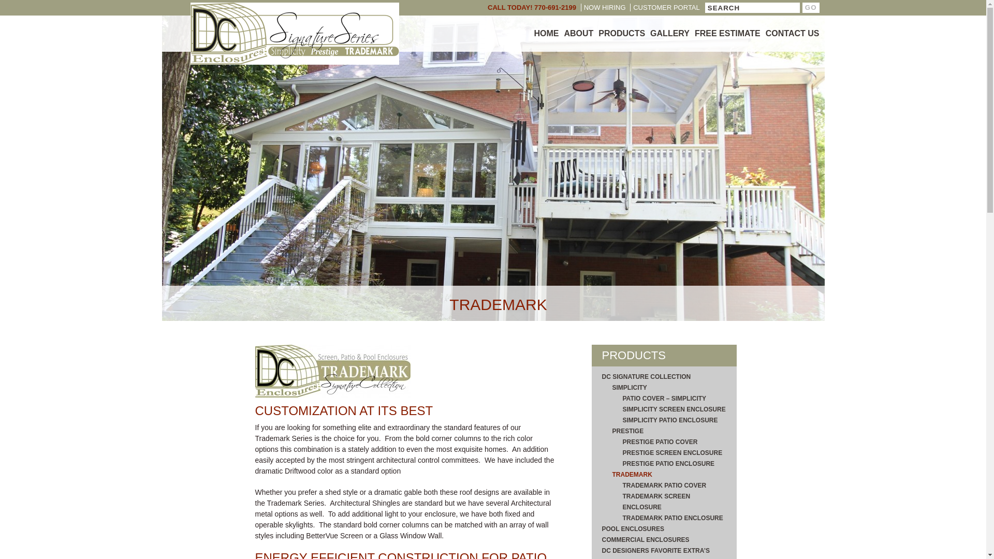 The image size is (994, 559). I want to click on FREE ESTIMATE, so click(727, 33).